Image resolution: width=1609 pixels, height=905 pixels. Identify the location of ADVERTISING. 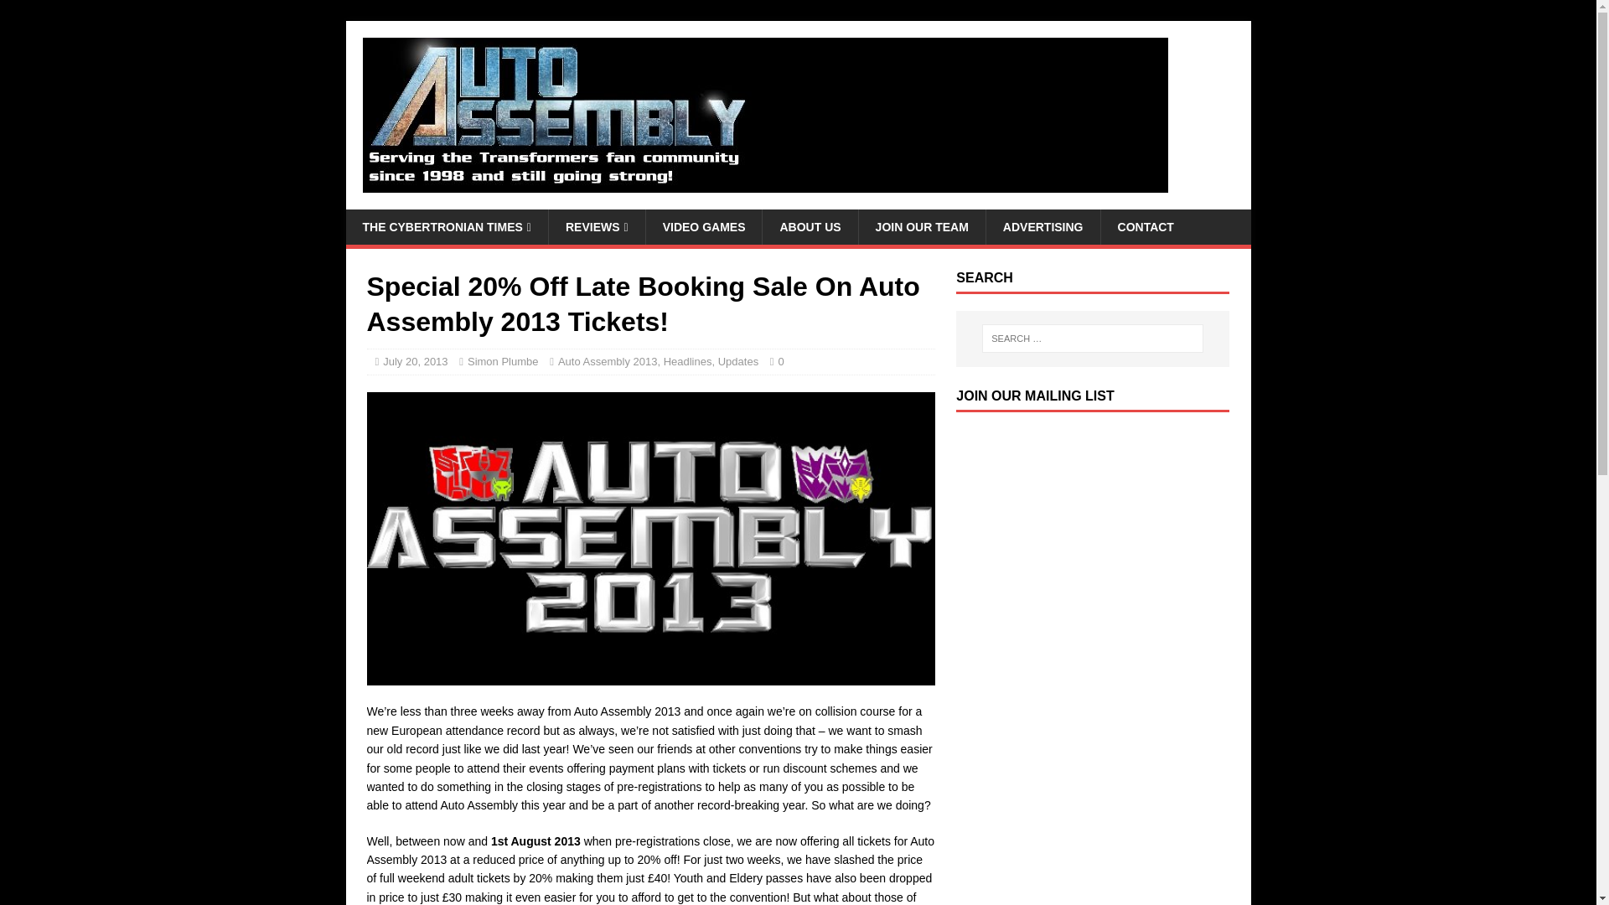
(1042, 226).